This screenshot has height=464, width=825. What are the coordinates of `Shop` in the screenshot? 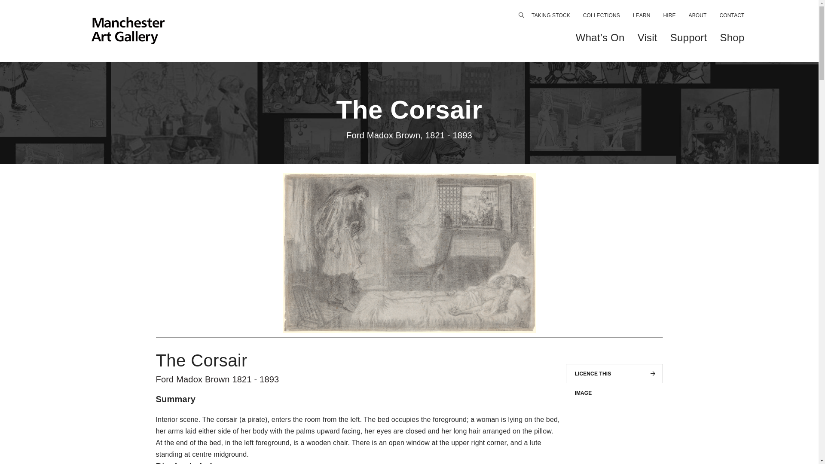 It's located at (731, 38).